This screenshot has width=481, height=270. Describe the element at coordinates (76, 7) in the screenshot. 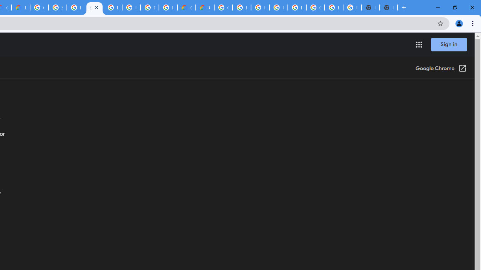

I see `Browse Chrome as a guest - Computer - Google Chrome Help` at that location.